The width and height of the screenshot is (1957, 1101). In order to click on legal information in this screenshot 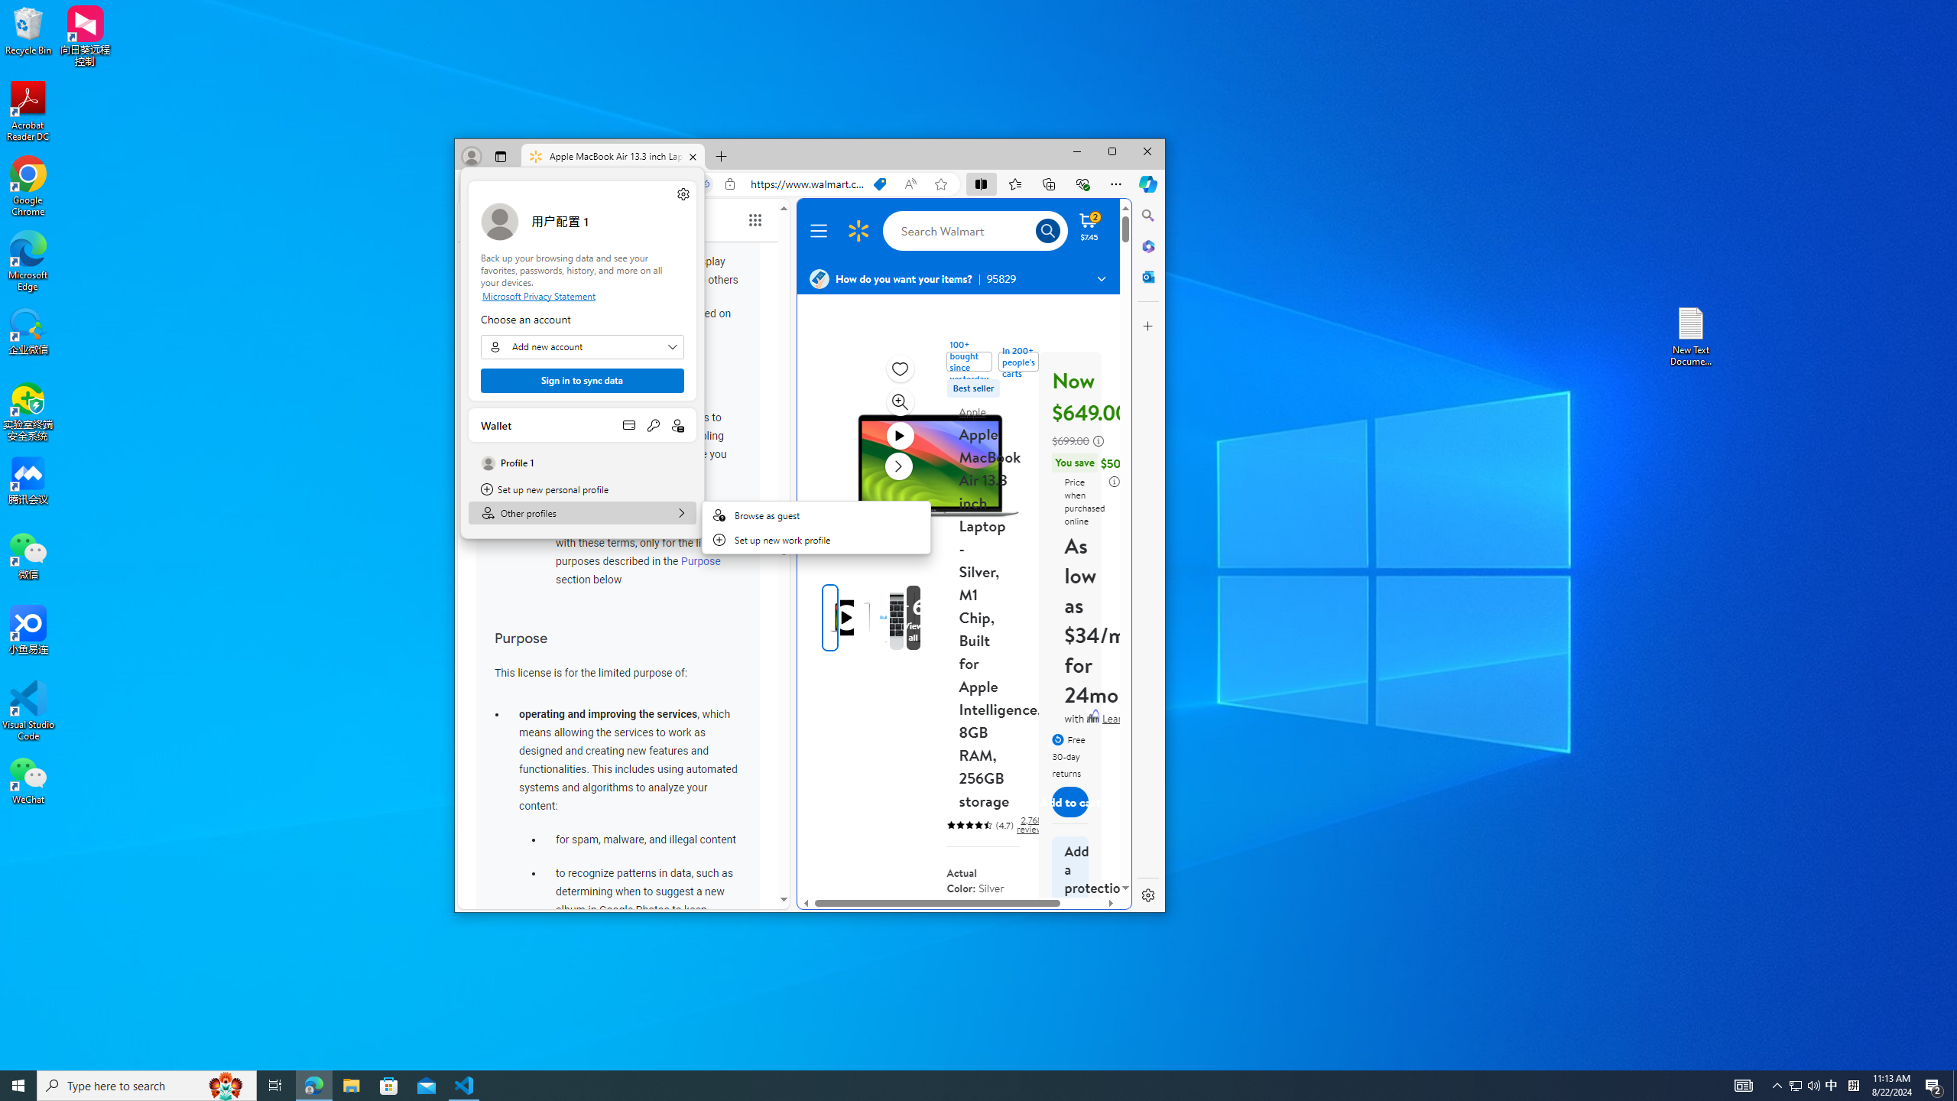, I will do `click(1114, 482)`.